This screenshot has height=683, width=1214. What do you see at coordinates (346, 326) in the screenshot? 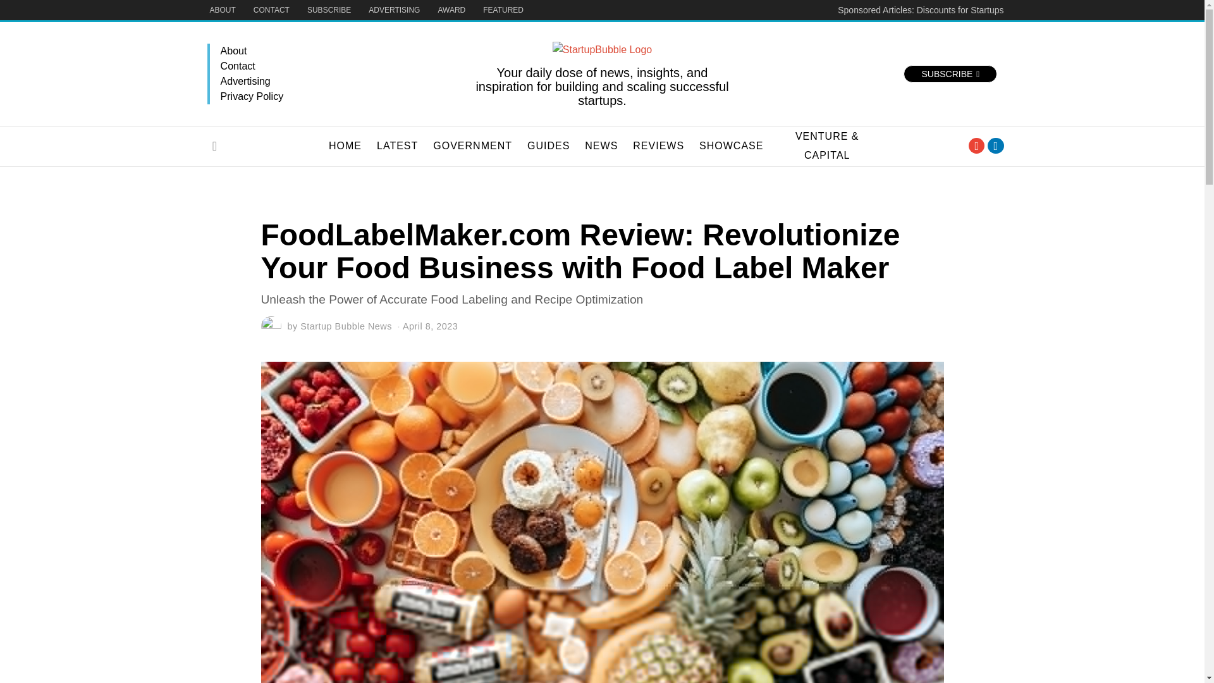
I see `Startup Bubble News` at bounding box center [346, 326].